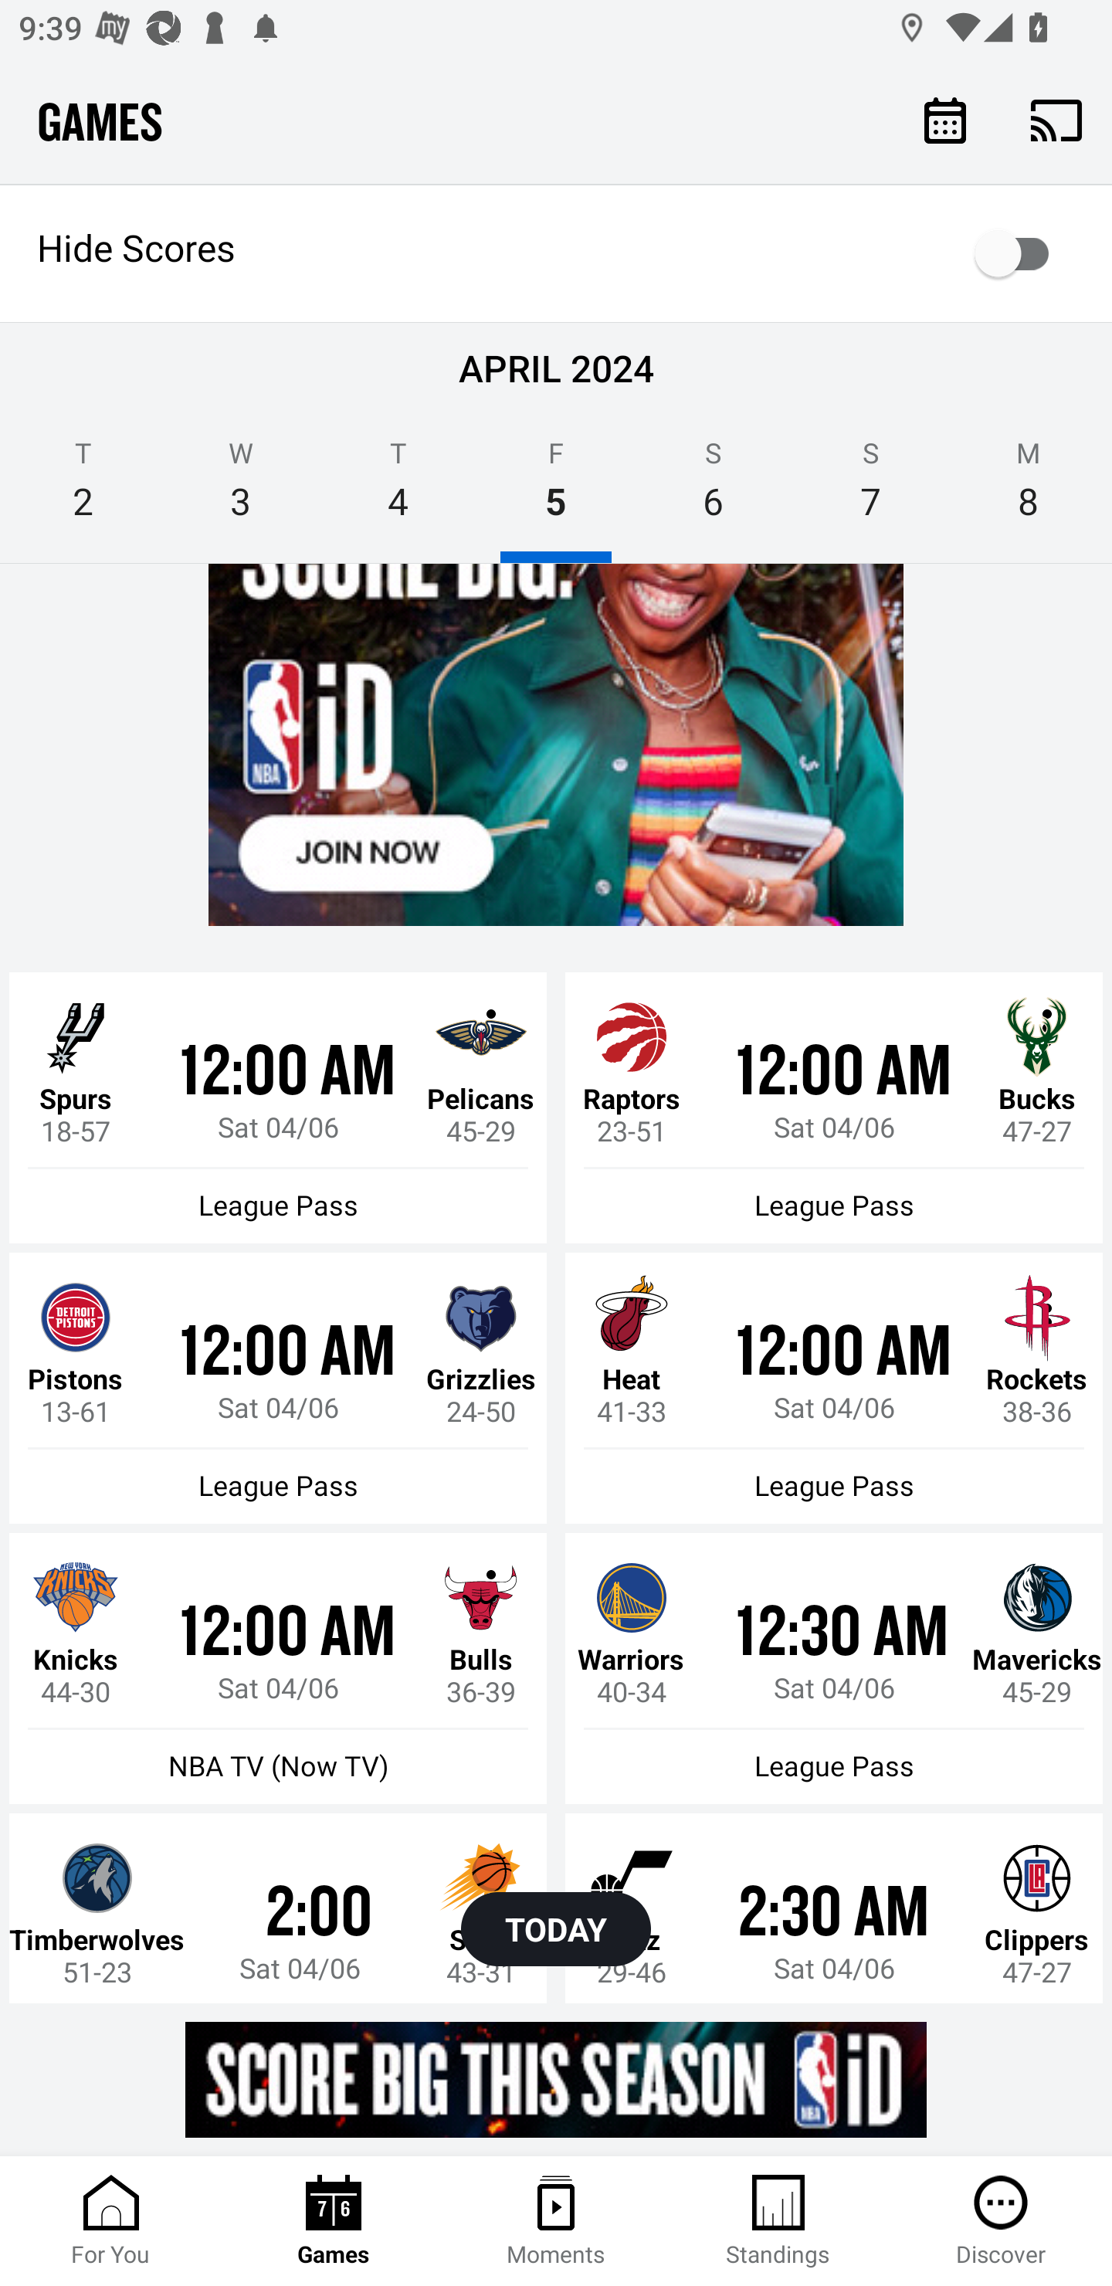 The width and height of the screenshot is (1112, 2286). What do you see at coordinates (398, 488) in the screenshot?
I see `T 4` at bounding box center [398, 488].